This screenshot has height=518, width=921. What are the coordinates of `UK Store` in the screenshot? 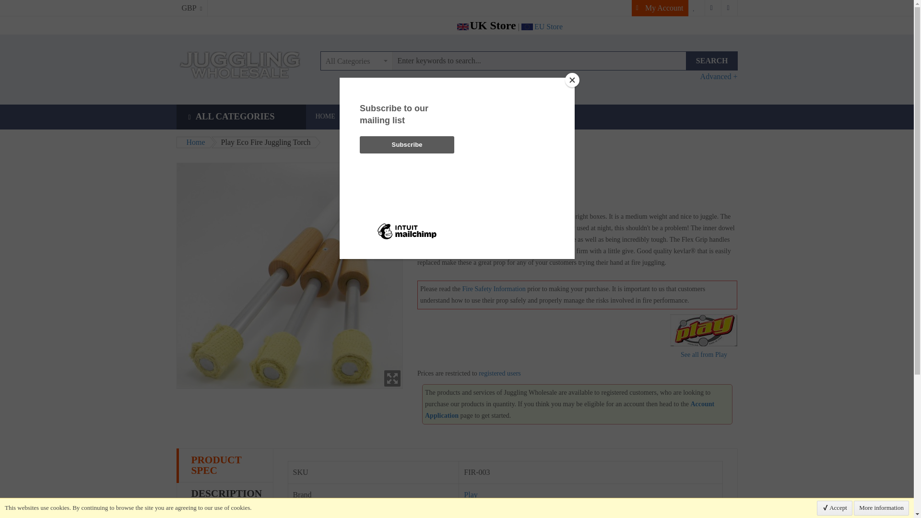 It's located at (486, 25).